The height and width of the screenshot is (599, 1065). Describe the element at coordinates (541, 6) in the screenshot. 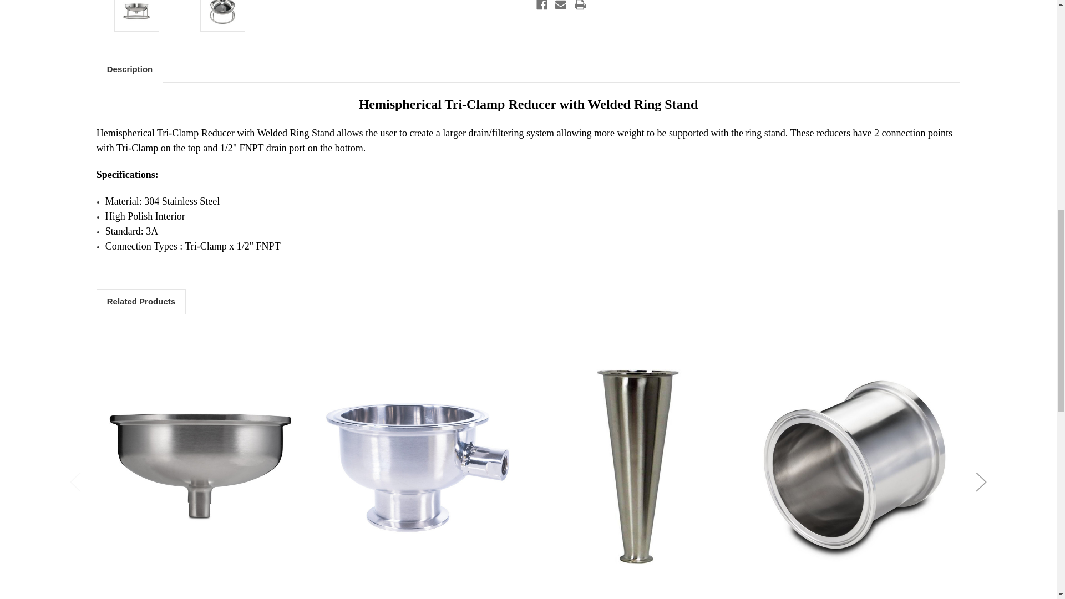

I see `Facebook` at that location.